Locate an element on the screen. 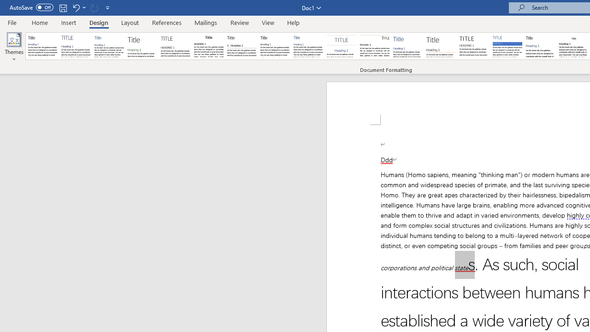 This screenshot has height=332, width=590. Basic (Elegant) is located at coordinates (76, 46).